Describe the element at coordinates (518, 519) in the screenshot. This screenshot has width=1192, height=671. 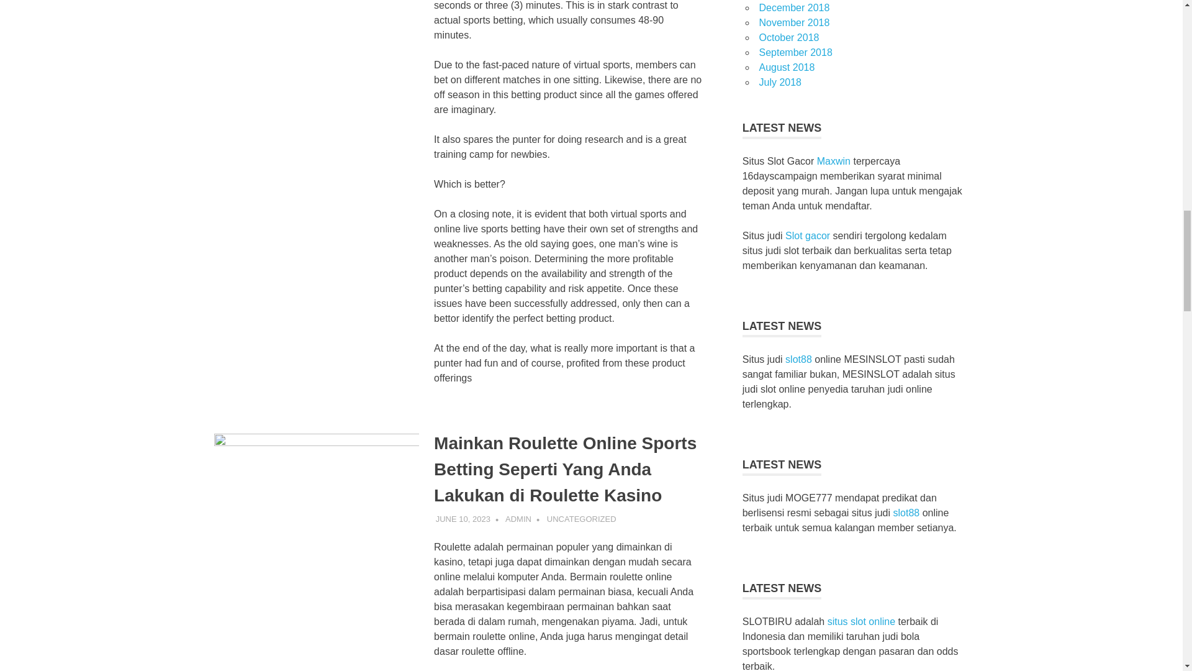
I see `ADMIN` at that location.